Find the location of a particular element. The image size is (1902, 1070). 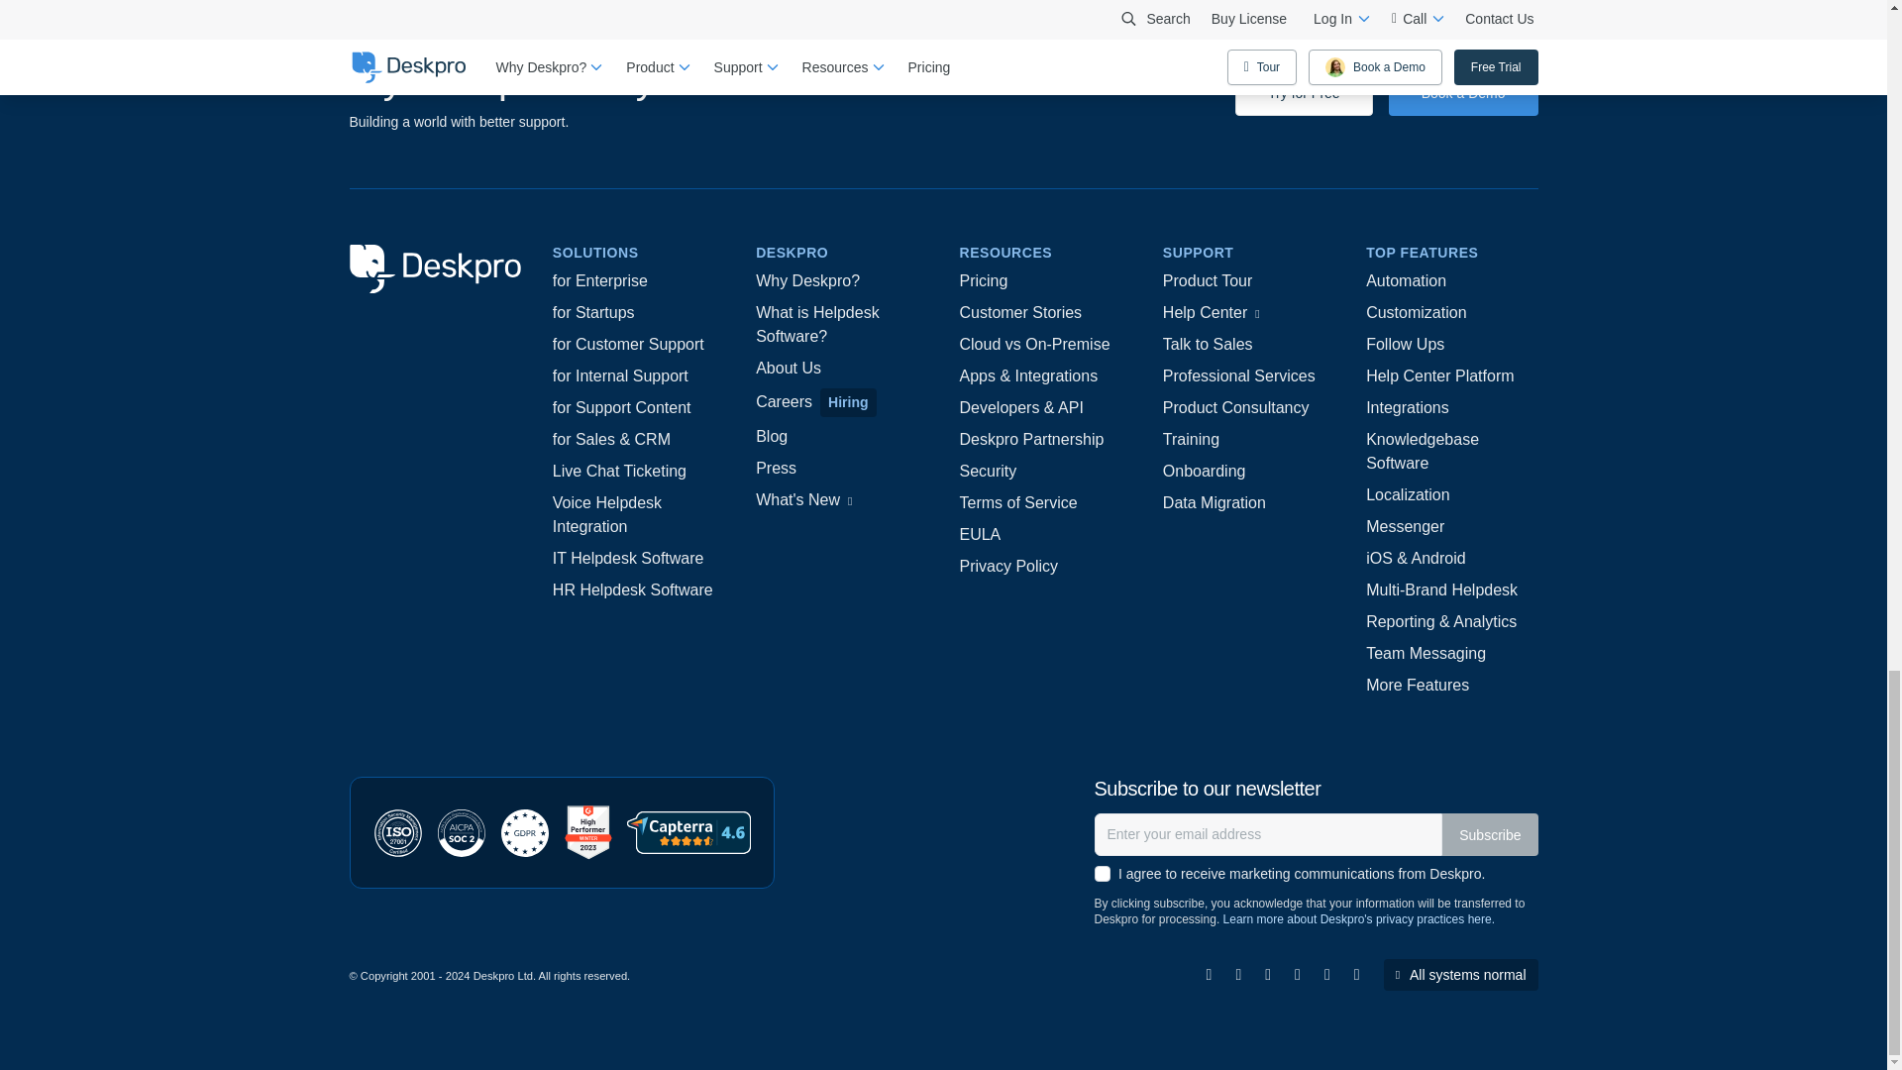

for Customer Support is located at coordinates (628, 344).